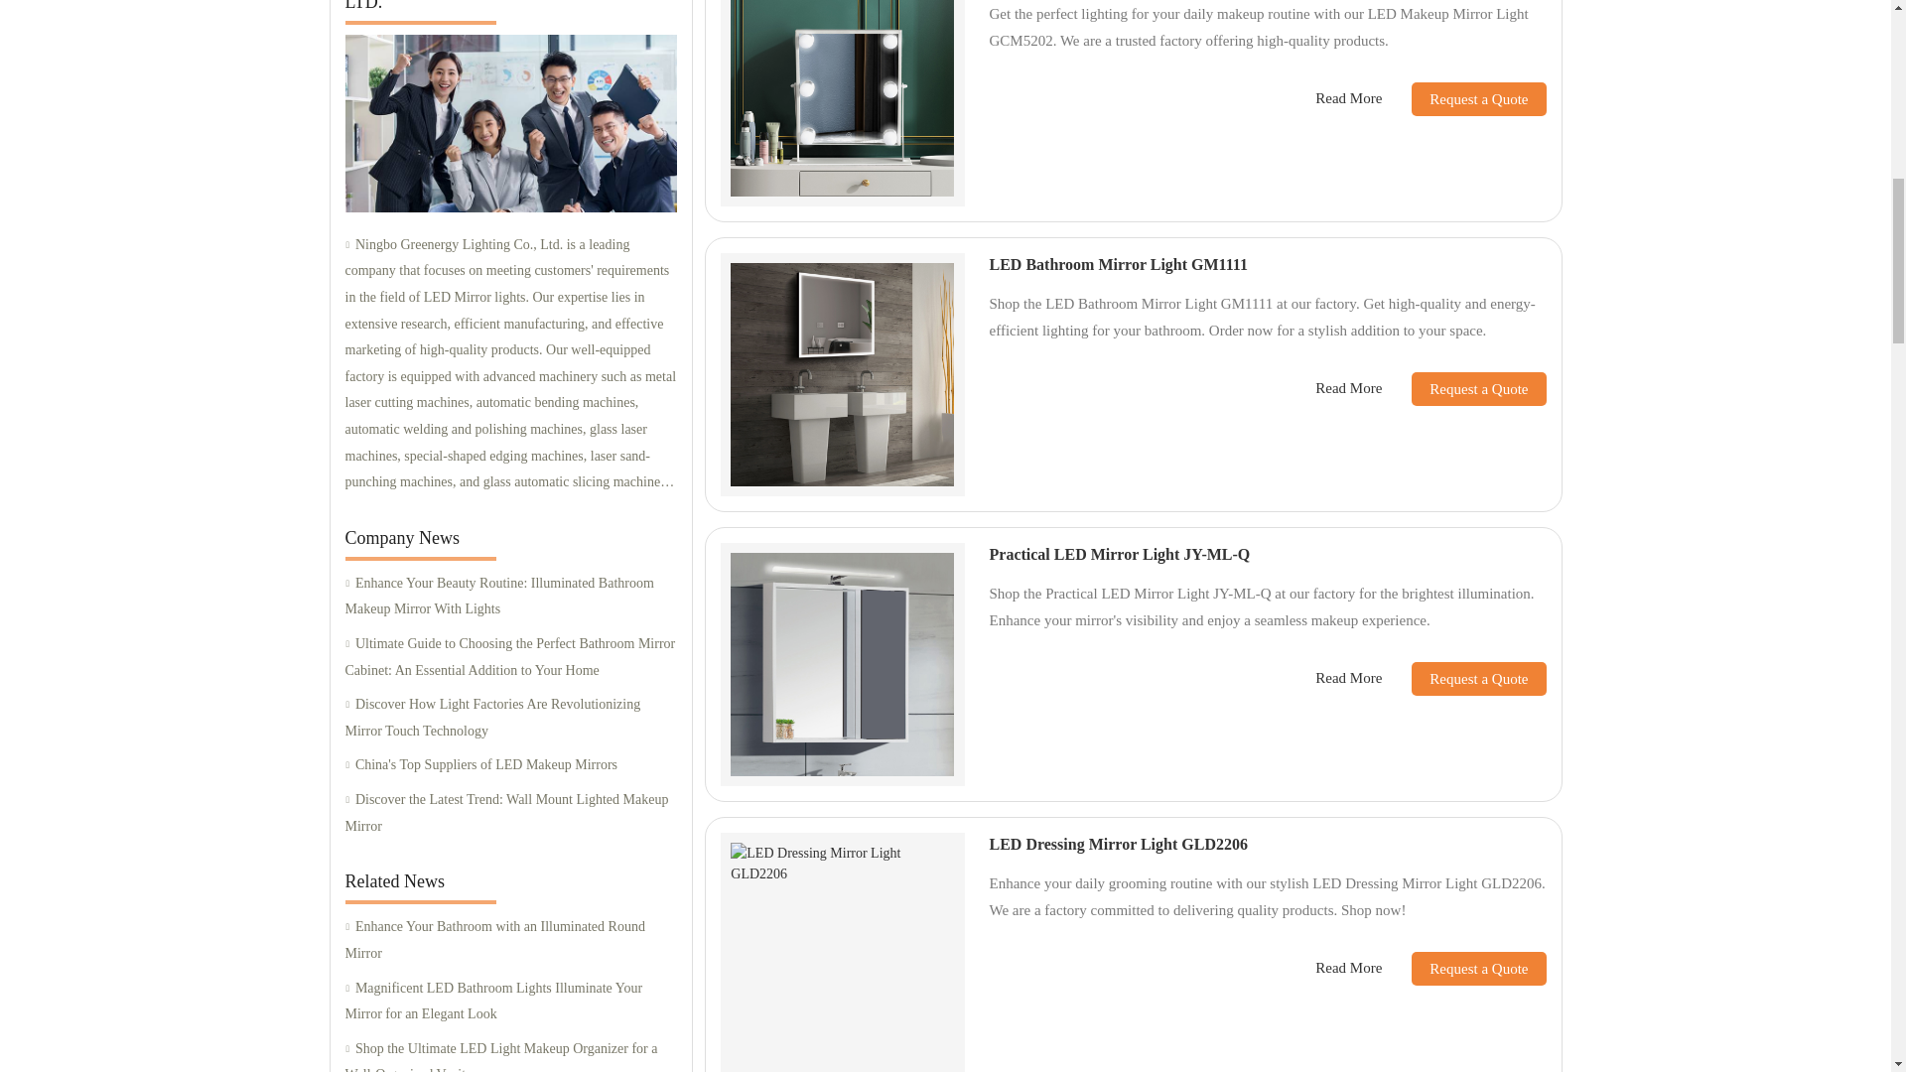 The image size is (1906, 1072). Describe the element at coordinates (1348, 98) in the screenshot. I see `Read More` at that location.